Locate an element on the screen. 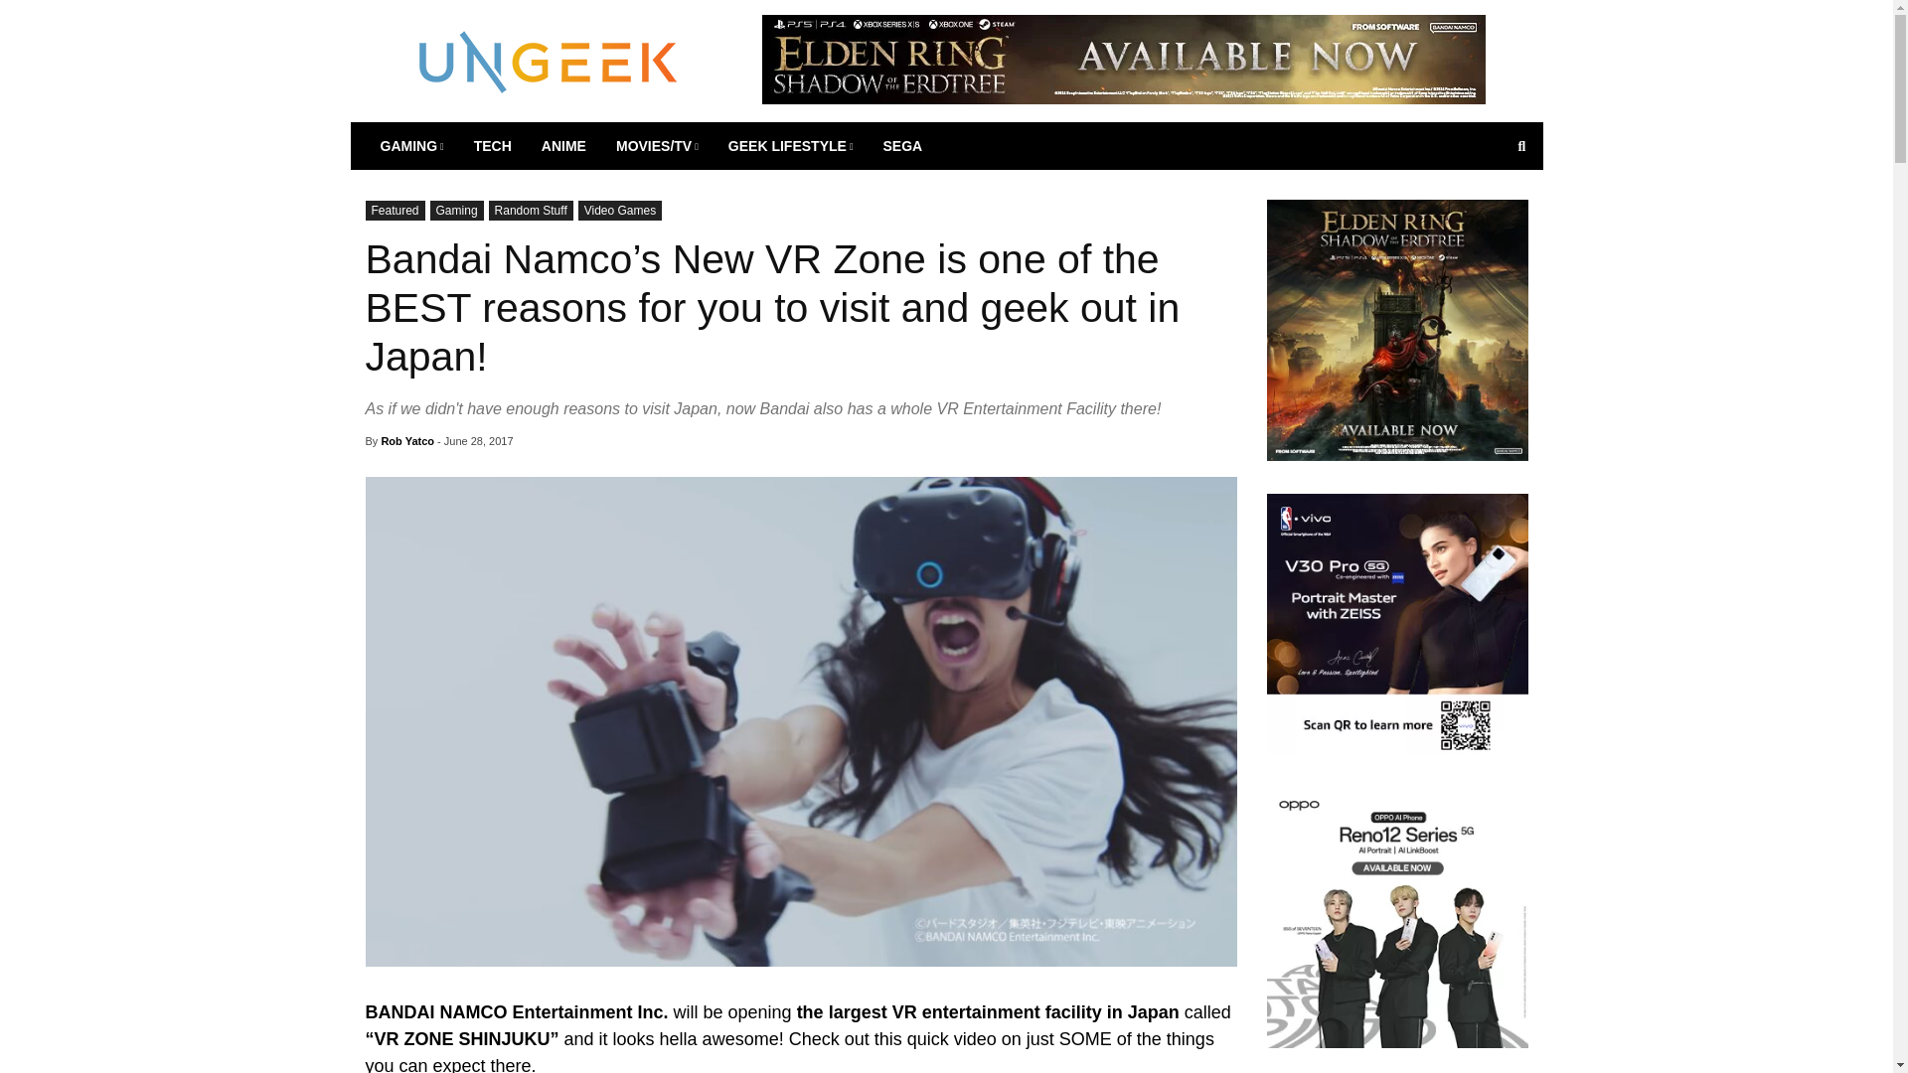 The width and height of the screenshot is (1908, 1073). Posts by Rob Yatco is located at coordinates (407, 441).